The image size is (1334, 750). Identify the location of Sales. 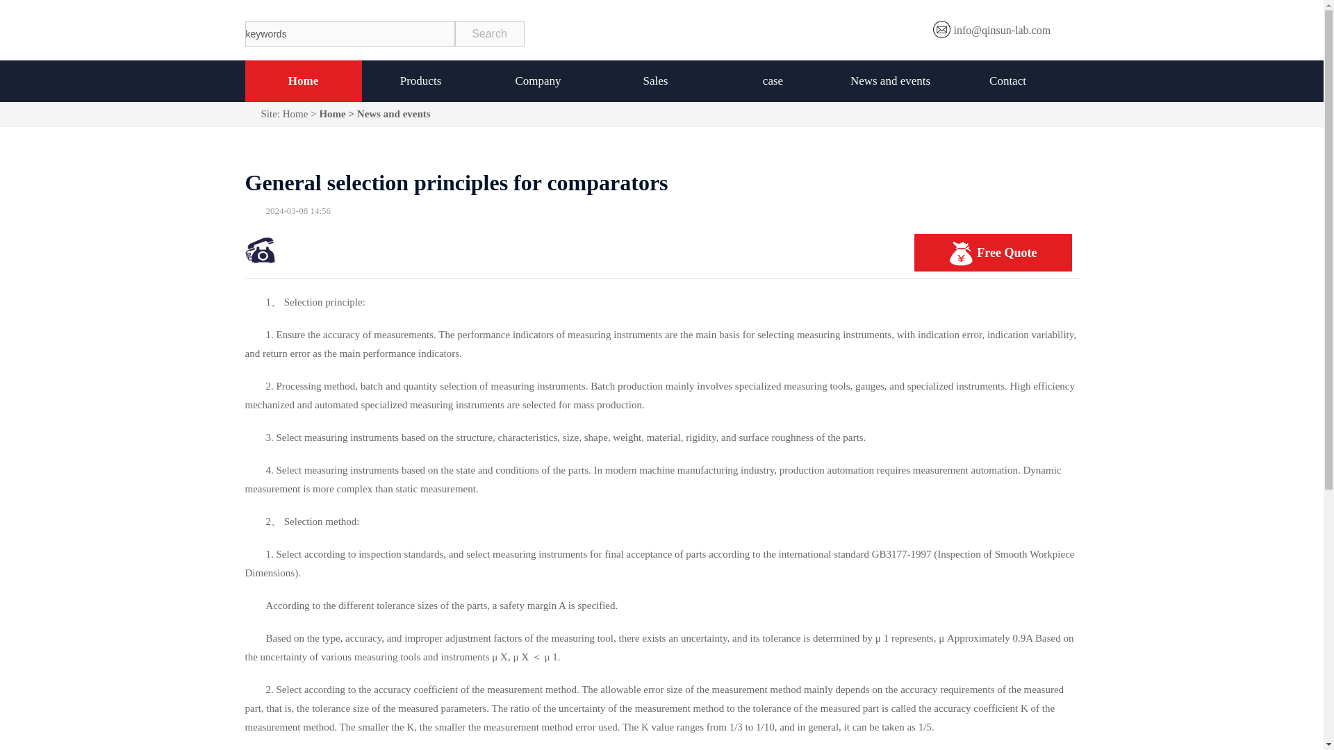
(656, 81).